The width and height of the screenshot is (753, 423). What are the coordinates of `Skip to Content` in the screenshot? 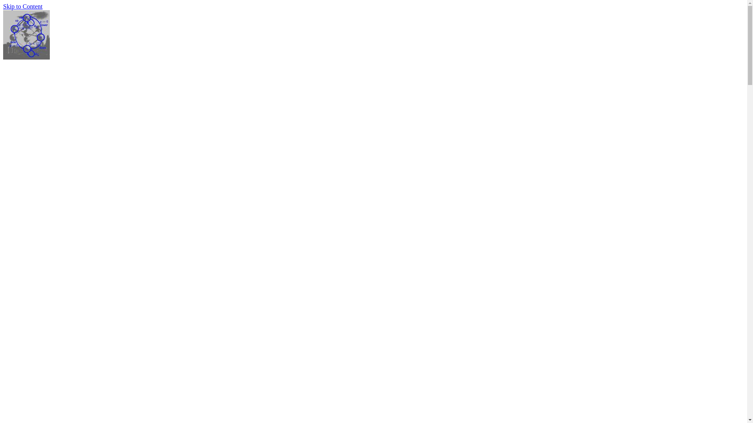 It's located at (23, 6).